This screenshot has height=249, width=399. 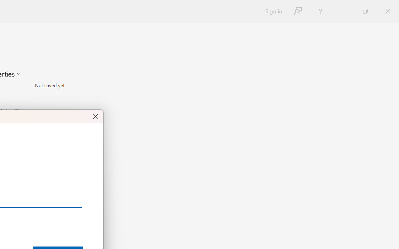 I want to click on Words, so click(x=71, y=103).